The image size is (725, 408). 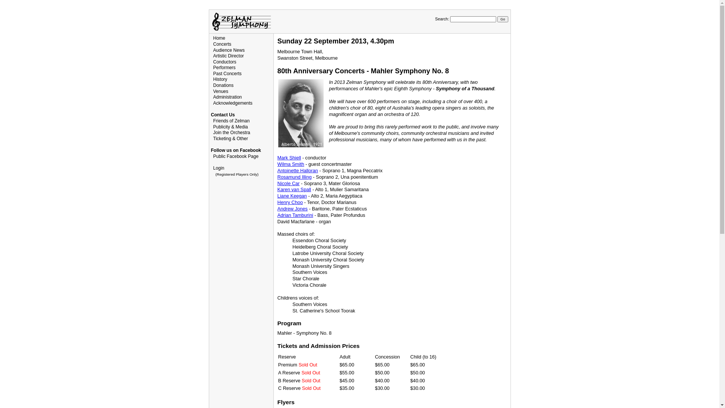 I want to click on Contact Us, so click(x=223, y=115).